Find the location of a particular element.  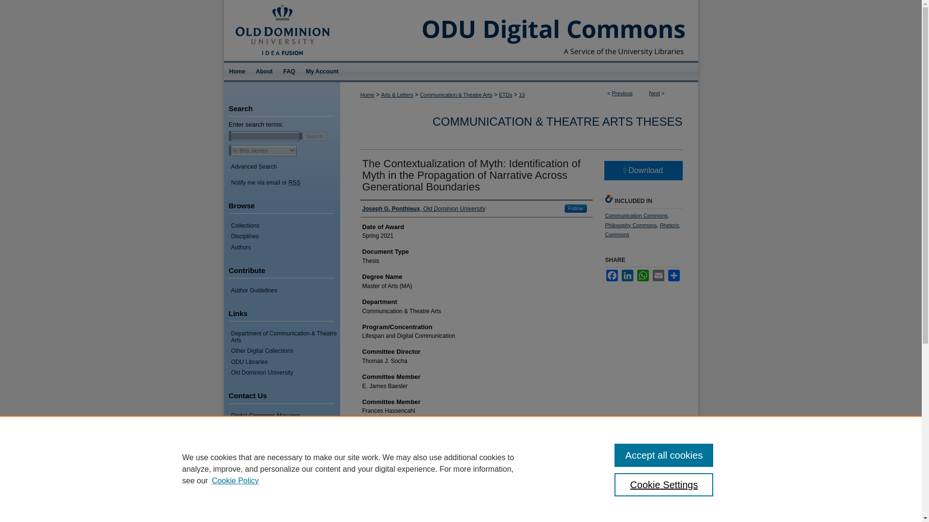

Advanced Search is located at coordinates (254, 167).